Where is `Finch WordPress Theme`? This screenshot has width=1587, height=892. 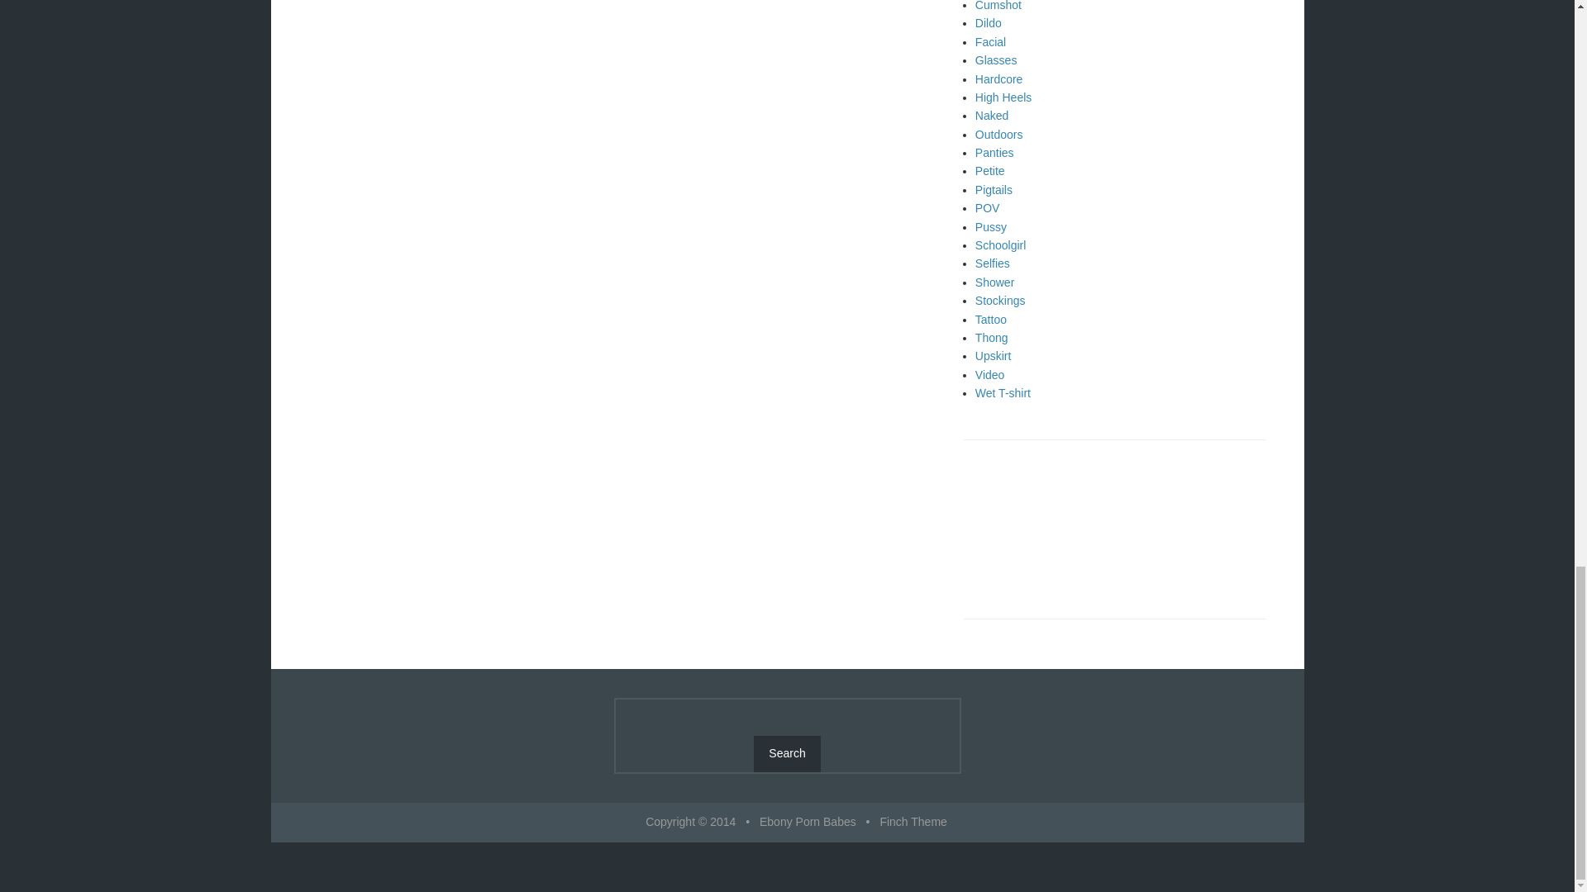
Finch WordPress Theme is located at coordinates (913, 822).